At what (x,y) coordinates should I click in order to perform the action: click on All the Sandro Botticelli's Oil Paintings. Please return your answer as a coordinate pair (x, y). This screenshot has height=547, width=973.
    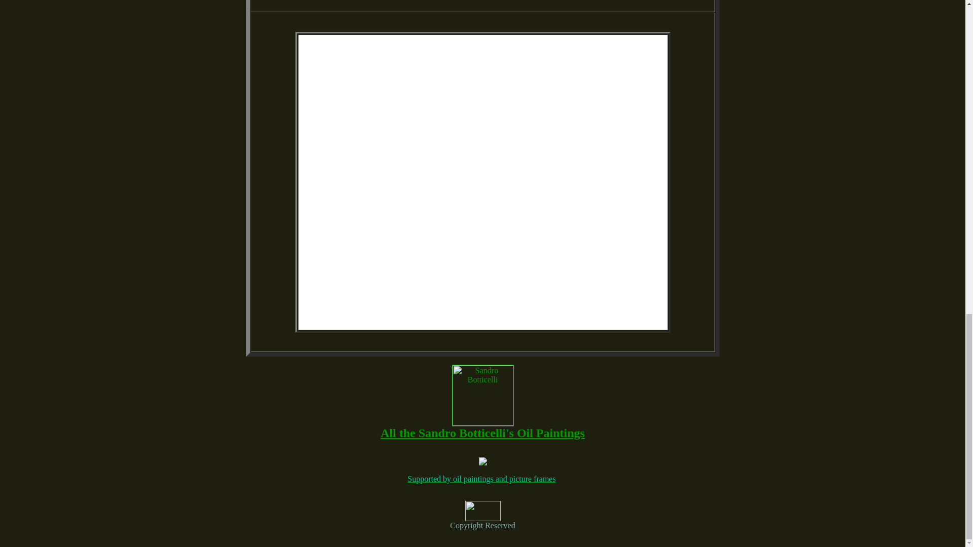
    Looking at the image, I should click on (482, 433).